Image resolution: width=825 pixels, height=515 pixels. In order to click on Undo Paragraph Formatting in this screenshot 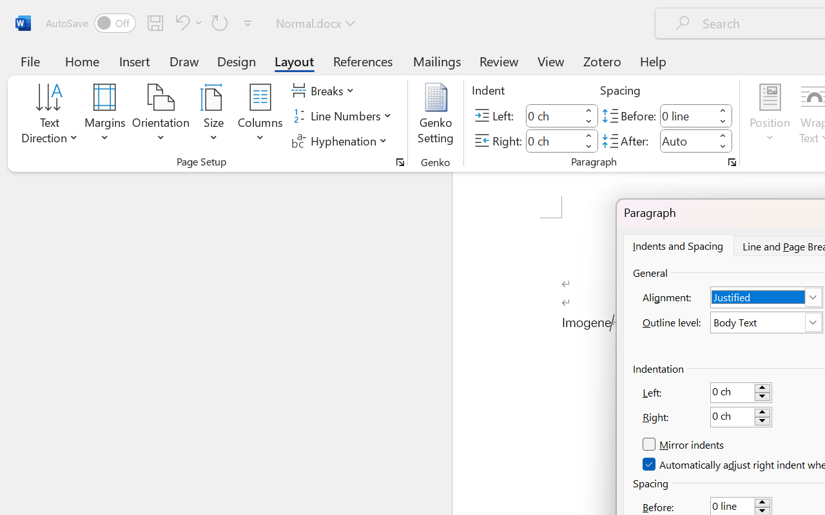, I will do `click(180, 23)`.